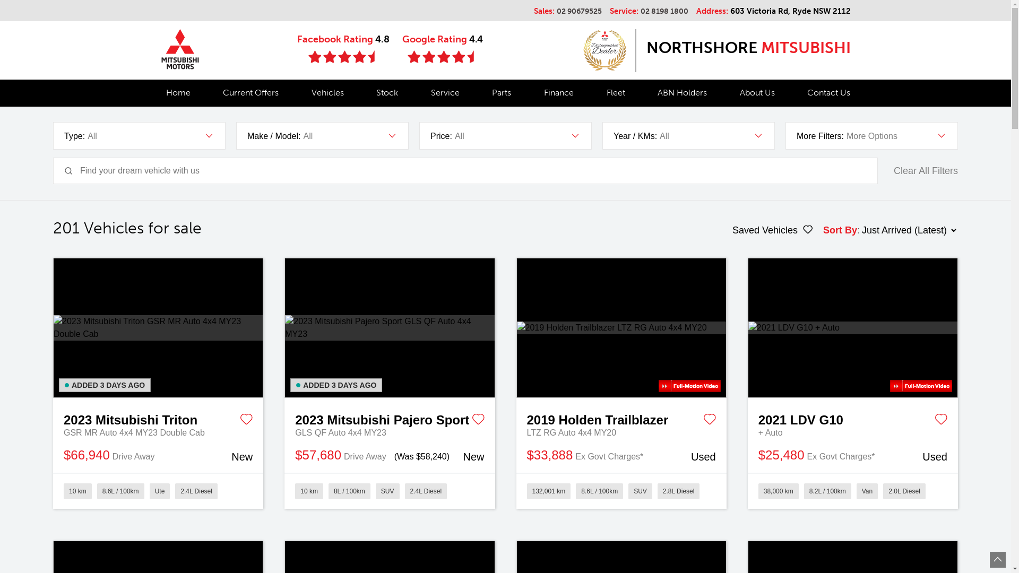 The width and height of the screenshot is (1019, 573). I want to click on 2021 LDV G10 + Auto, so click(853, 328).